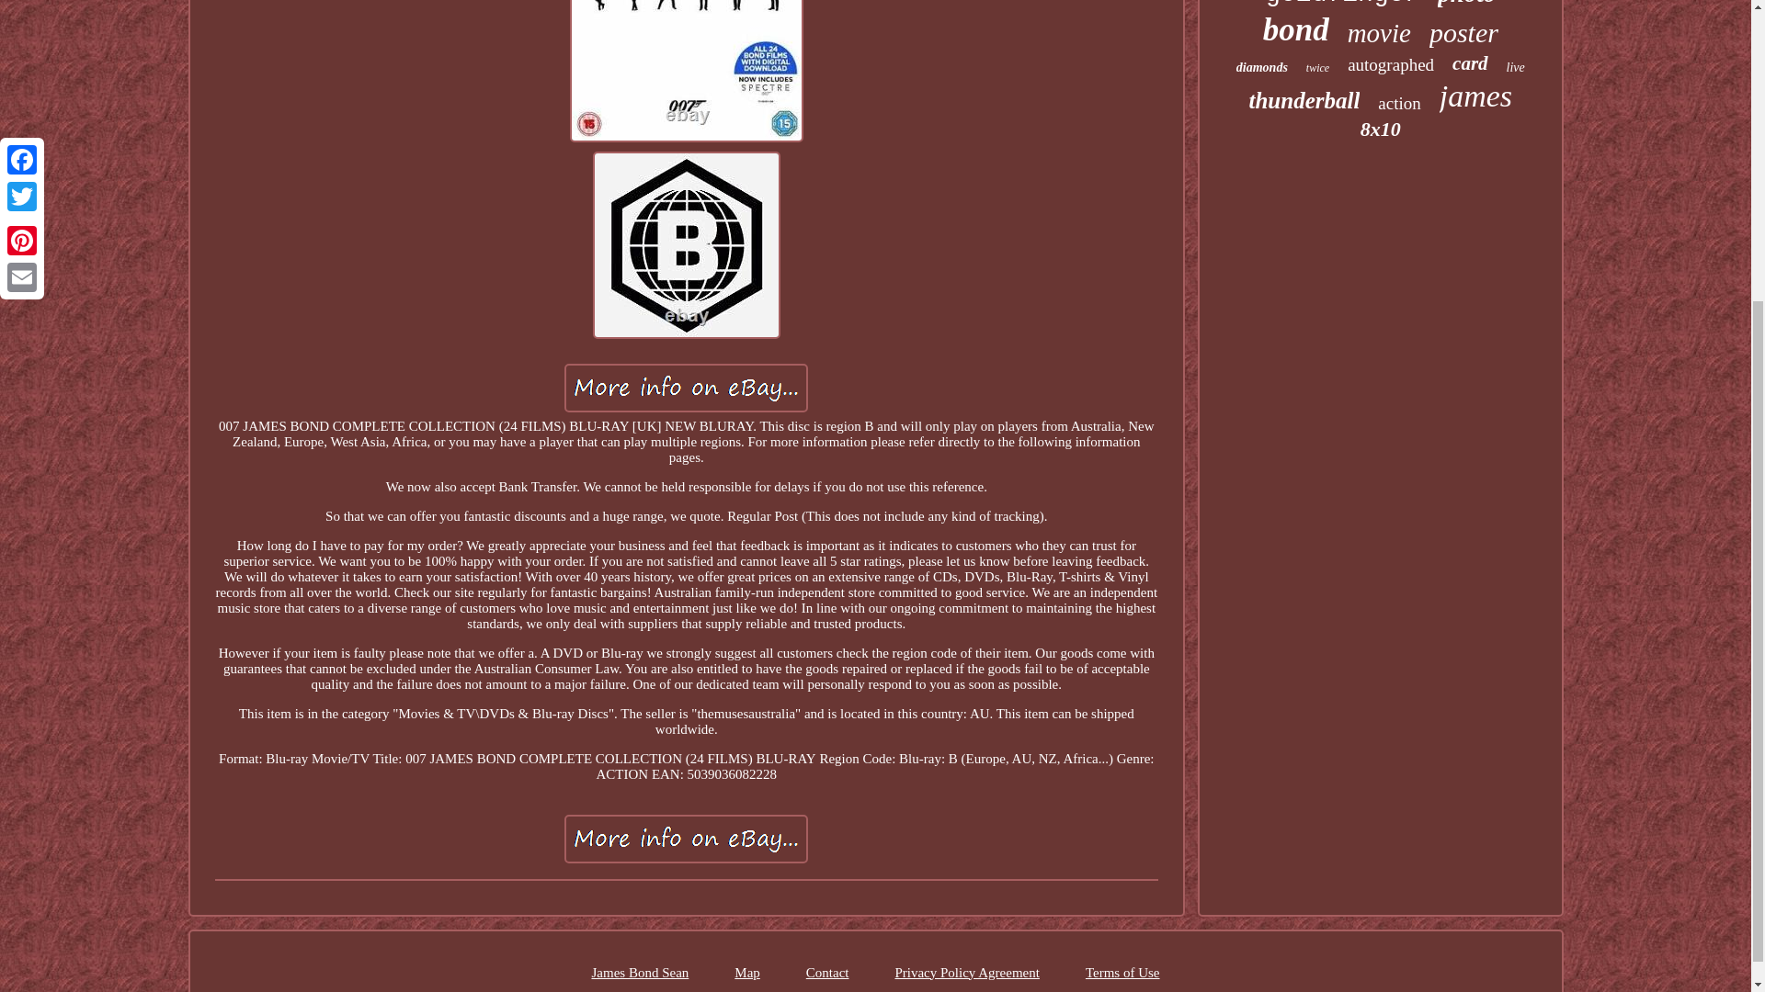  Describe the element at coordinates (1316, 68) in the screenshot. I see `twice` at that location.